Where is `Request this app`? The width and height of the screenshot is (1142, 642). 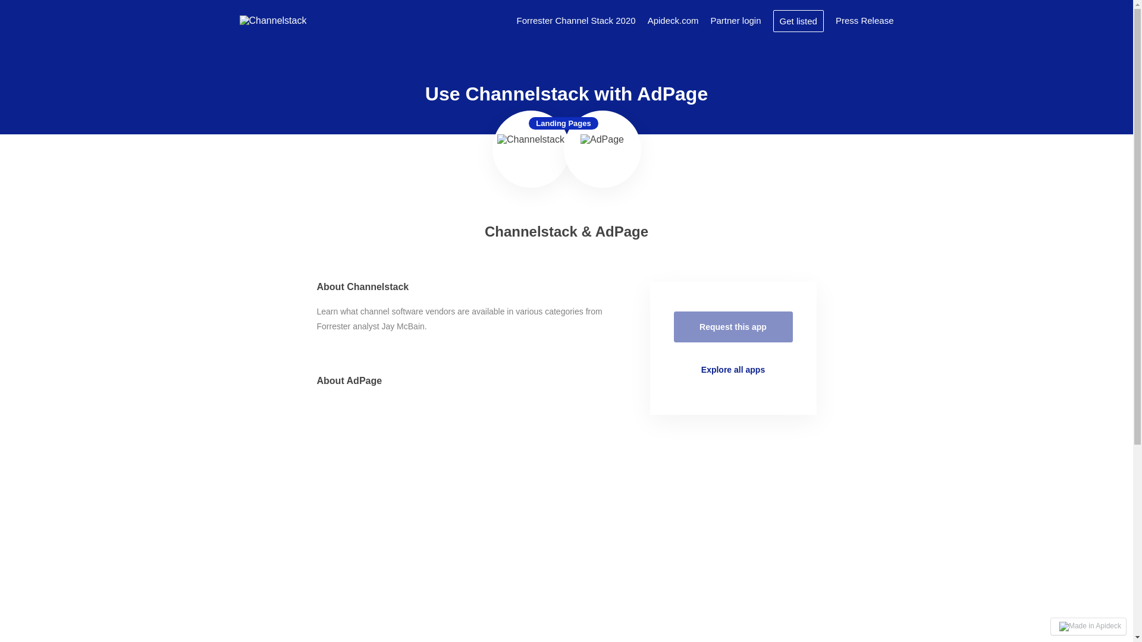
Request this app is located at coordinates (733, 326).